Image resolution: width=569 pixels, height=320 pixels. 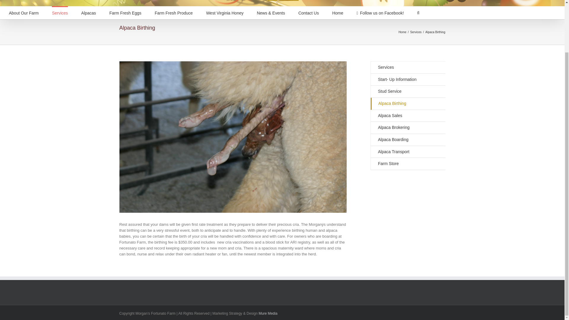 I want to click on West Virginia Honey, so click(x=225, y=12).